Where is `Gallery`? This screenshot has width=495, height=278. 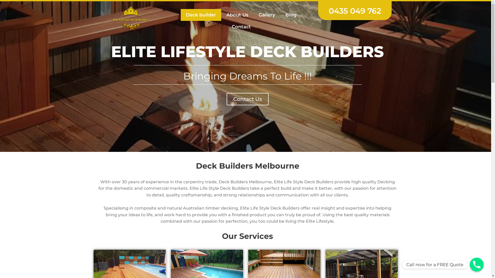
Gallery is located at coordinates (267, 15).